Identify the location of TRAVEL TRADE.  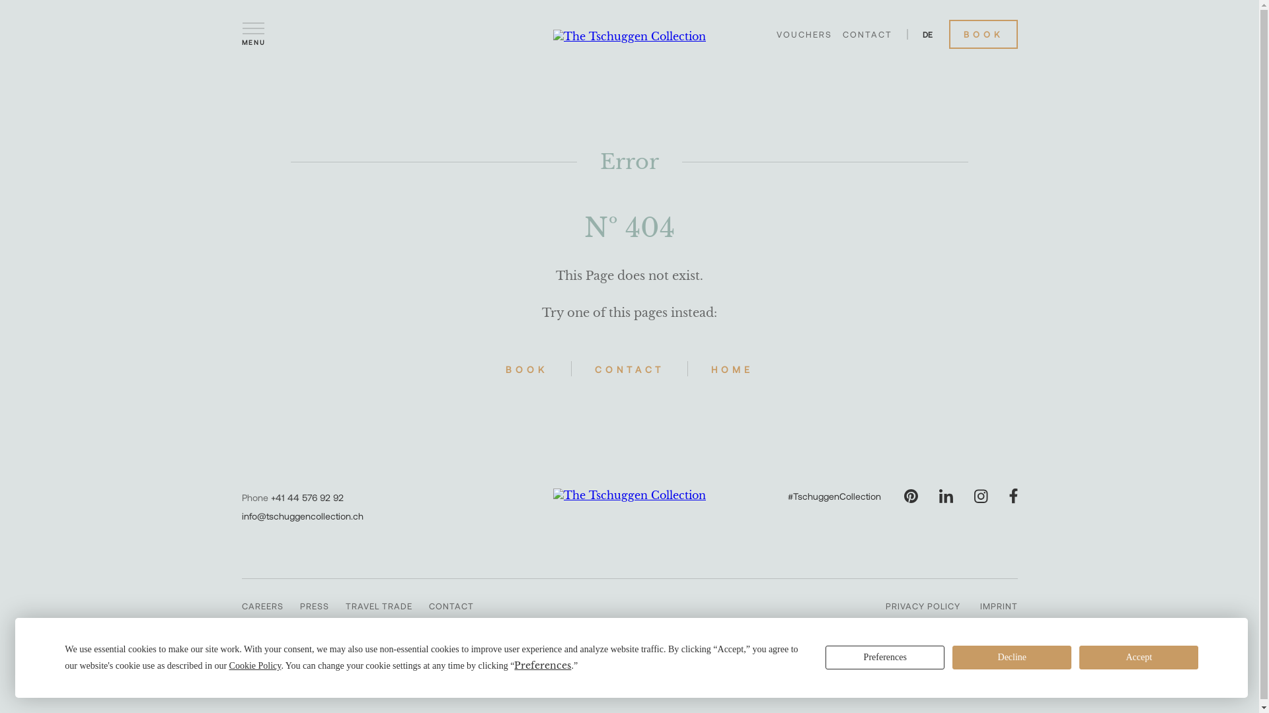
(378, 606).